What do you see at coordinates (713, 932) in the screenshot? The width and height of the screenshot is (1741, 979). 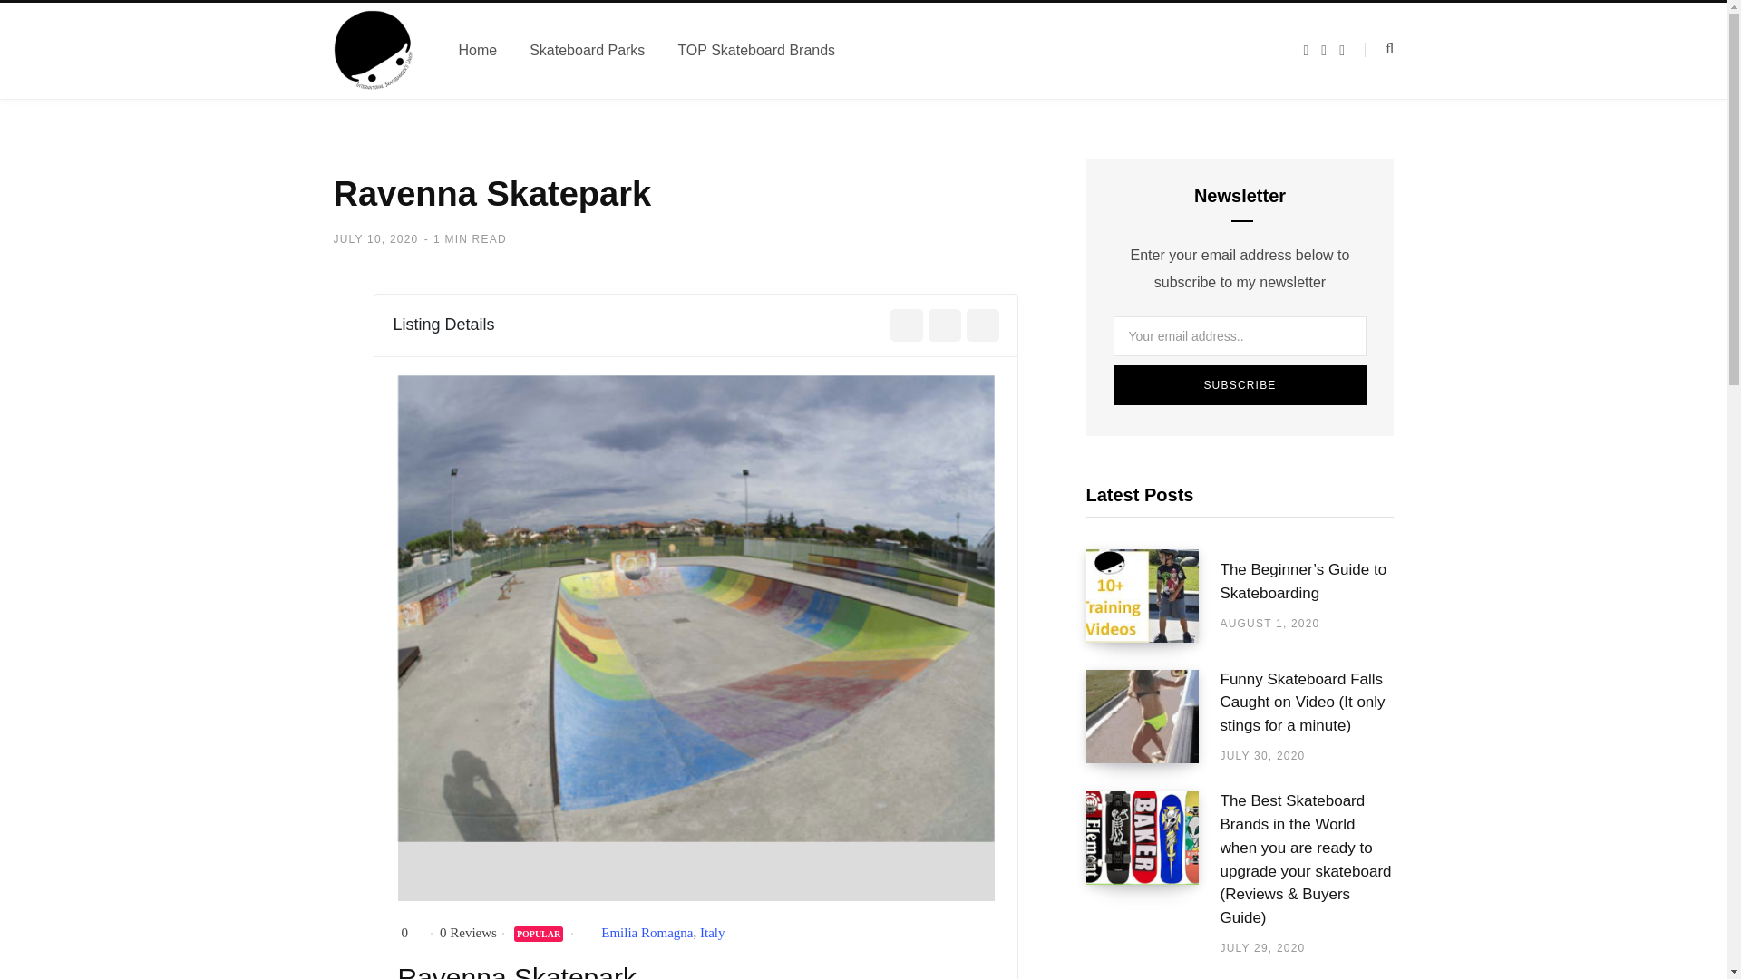 I see `Italy` at bounding box center [713, 932].